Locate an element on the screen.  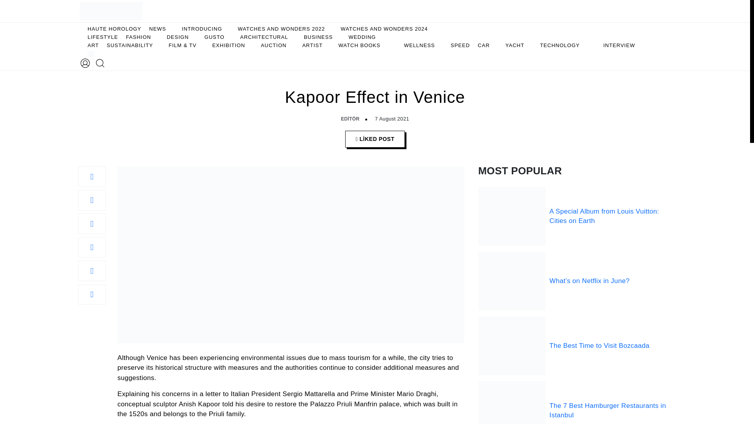
Kapoor Effect in Venice is located at coordinates (92, 223).